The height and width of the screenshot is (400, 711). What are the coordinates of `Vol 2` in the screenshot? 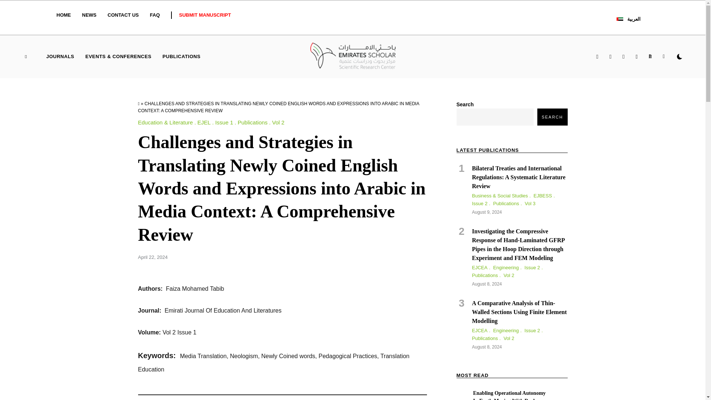 It's located at (278, 122).